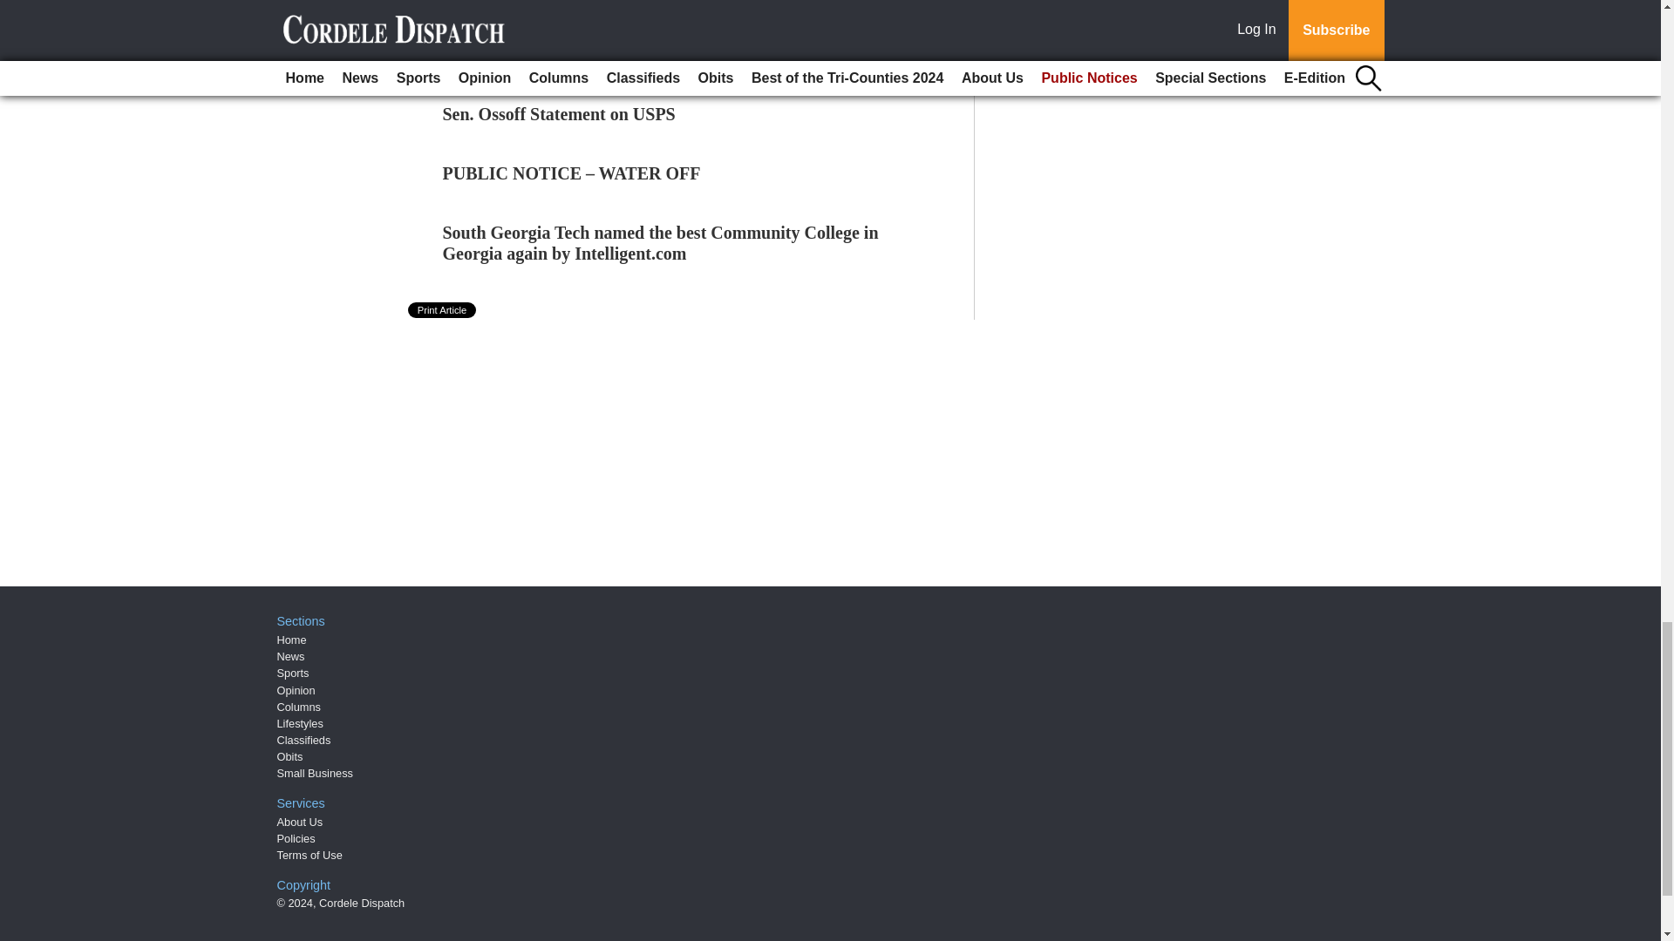 This screenshot has height=941, width=1674. Describe the element at coordinates (296, 690) in the screenshot. I see `Opinion` at that location.